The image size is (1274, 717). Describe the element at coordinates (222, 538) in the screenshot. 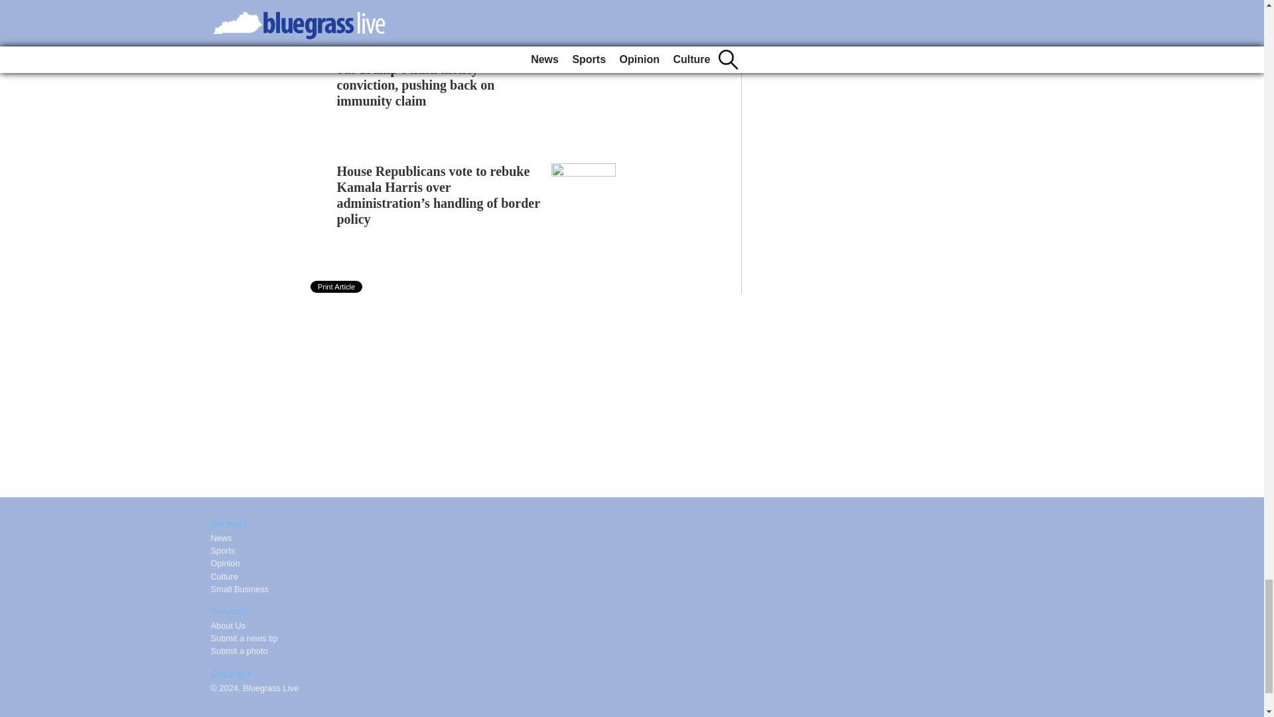

I see `News` at that location.